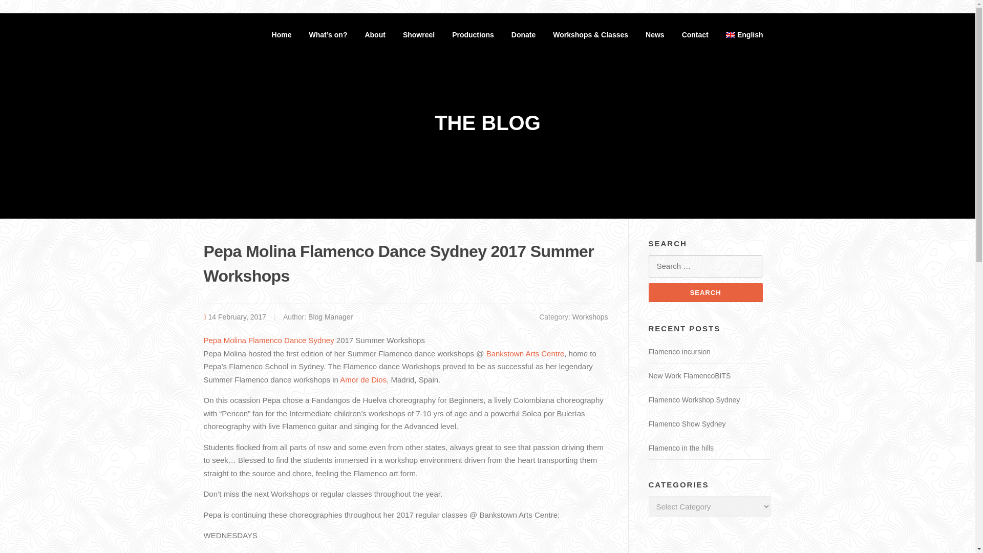 This screenshot has height=553, width=983. I want to click on Showreel, so click(418, 35).